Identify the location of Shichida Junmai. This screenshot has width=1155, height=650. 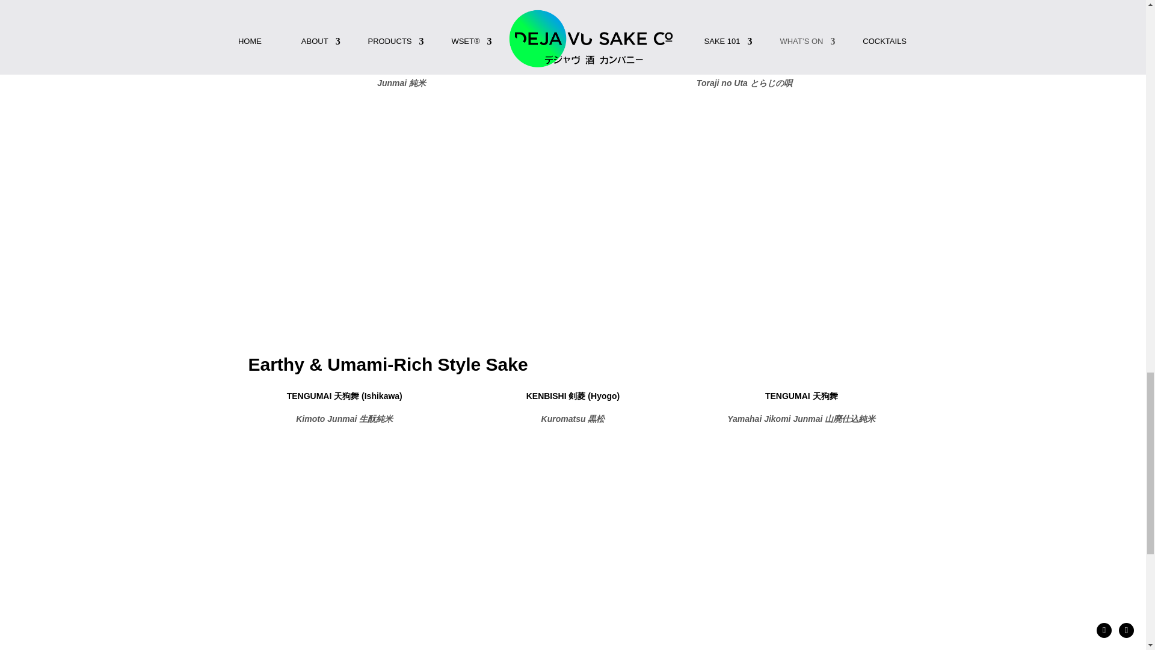
(401, 184).